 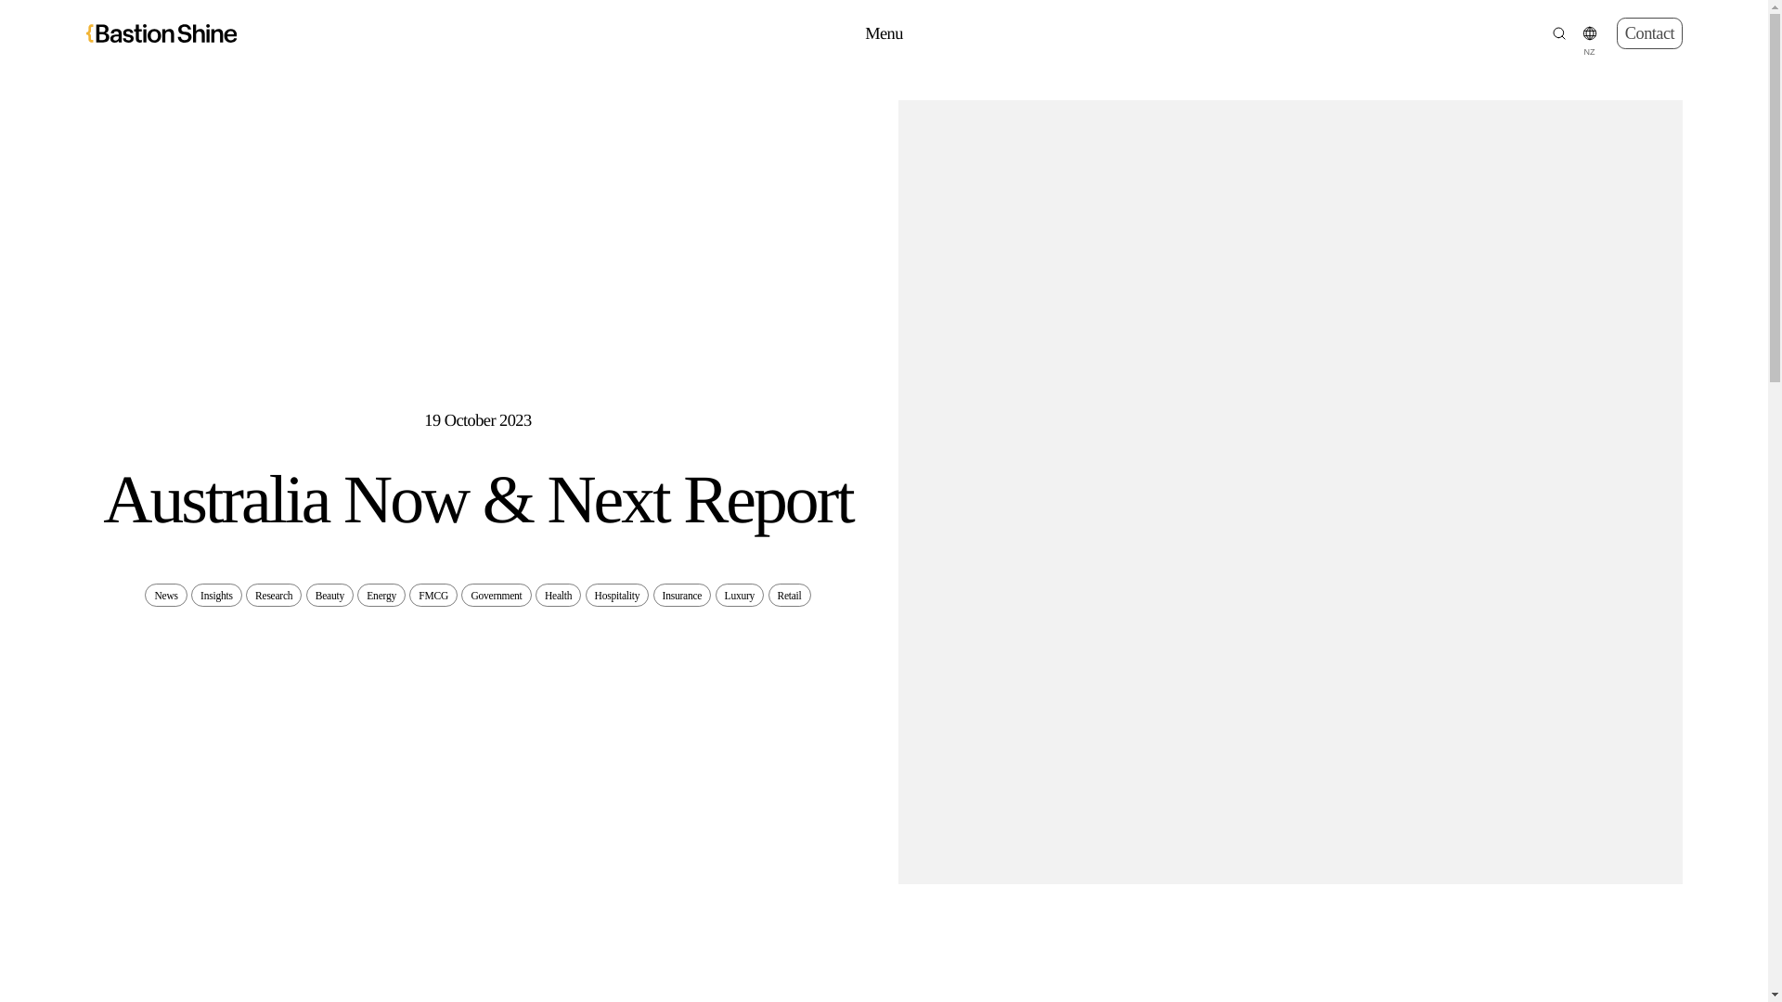 I want to click on Retail, so click(x=789, y=595).